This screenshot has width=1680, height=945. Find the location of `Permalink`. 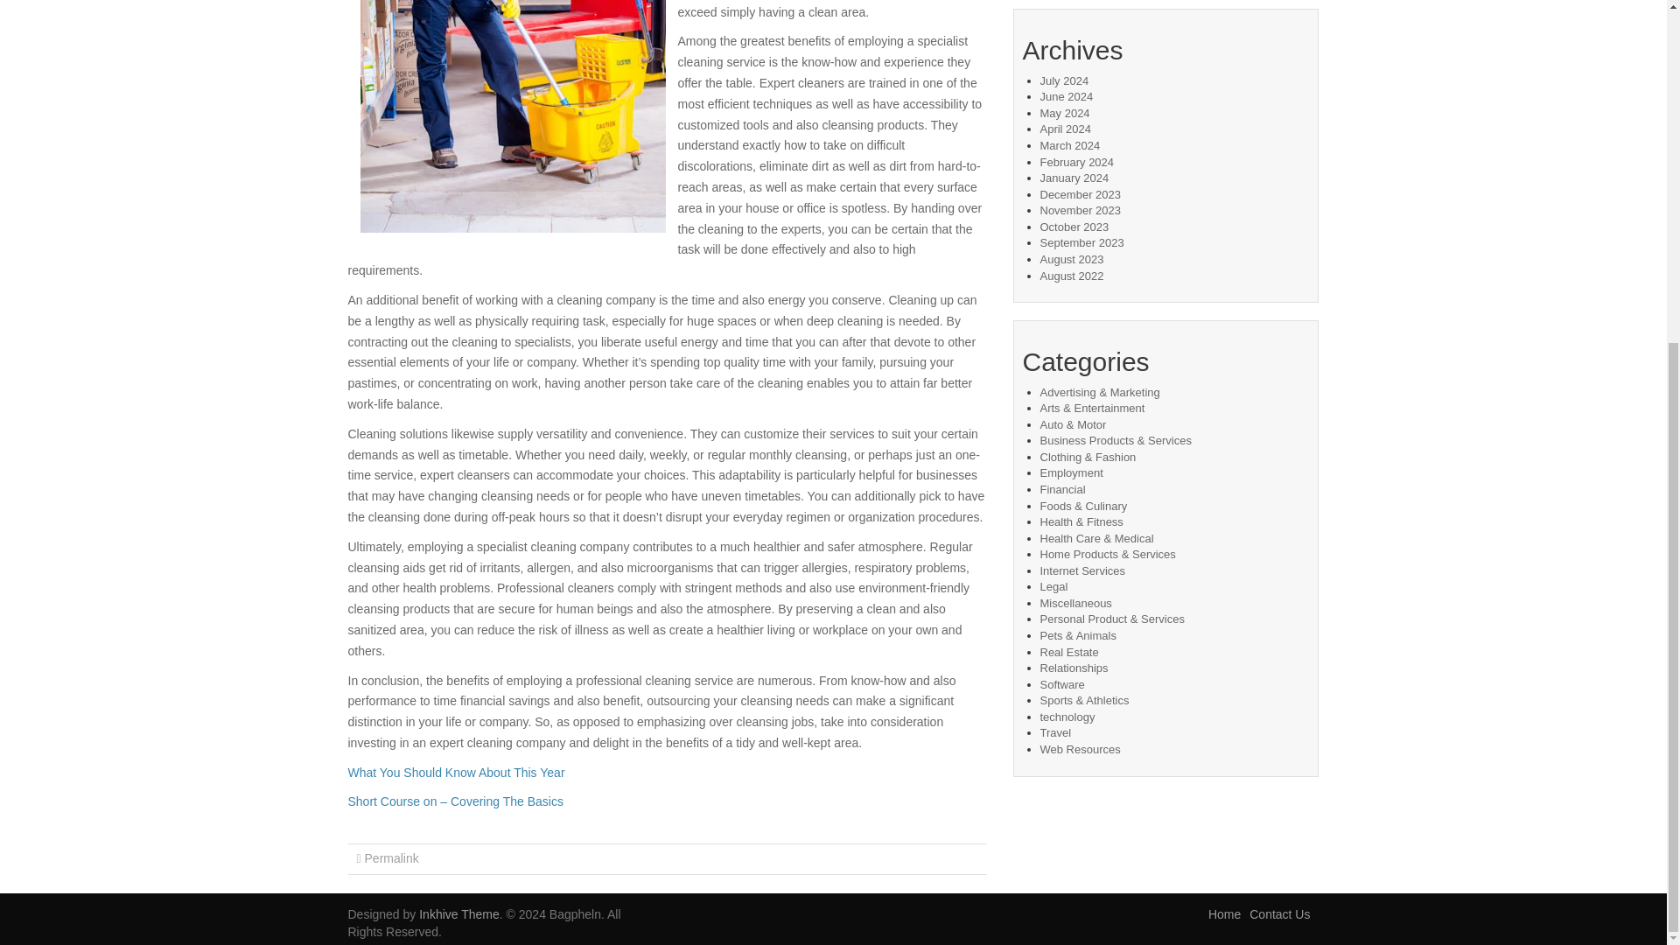

Permalink is located at coordinates (391, 858).